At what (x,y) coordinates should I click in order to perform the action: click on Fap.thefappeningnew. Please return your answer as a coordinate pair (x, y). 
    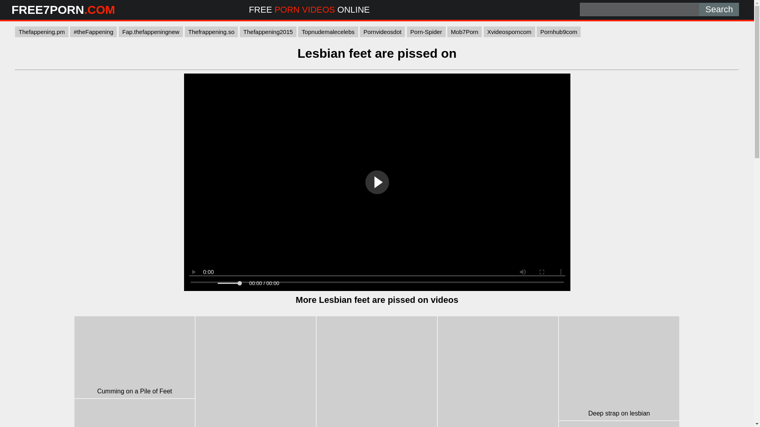
    Looking at the image, I should click on (150, 32).